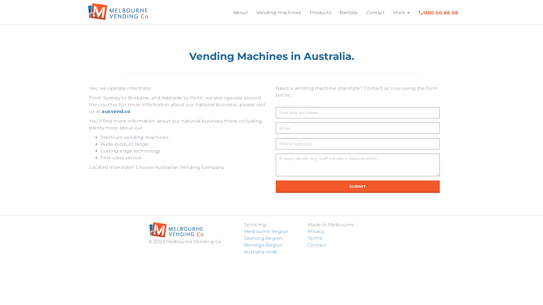 Image resolution: width=543 pixels, height=305 pixels. I want to click on Vending machines, so click(279, 13).